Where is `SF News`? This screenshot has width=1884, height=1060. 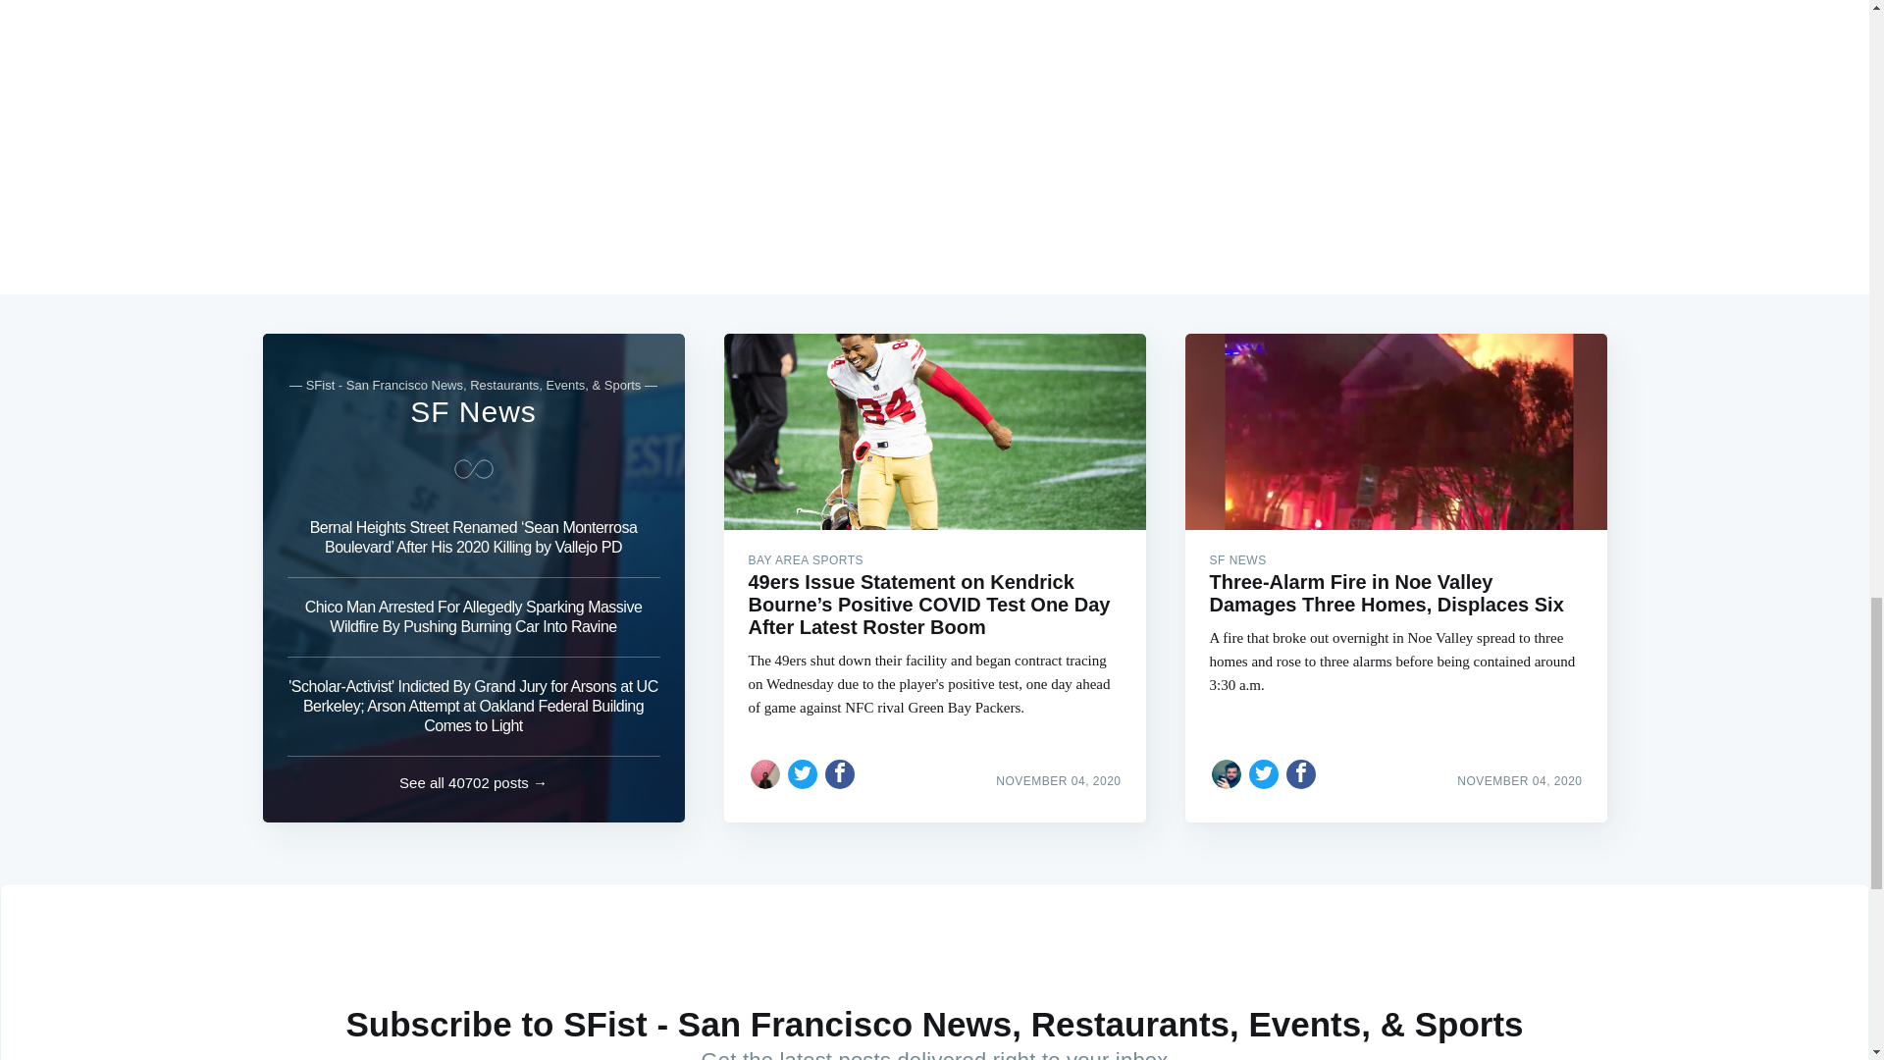 SF News is located at coordinates (473, 411).